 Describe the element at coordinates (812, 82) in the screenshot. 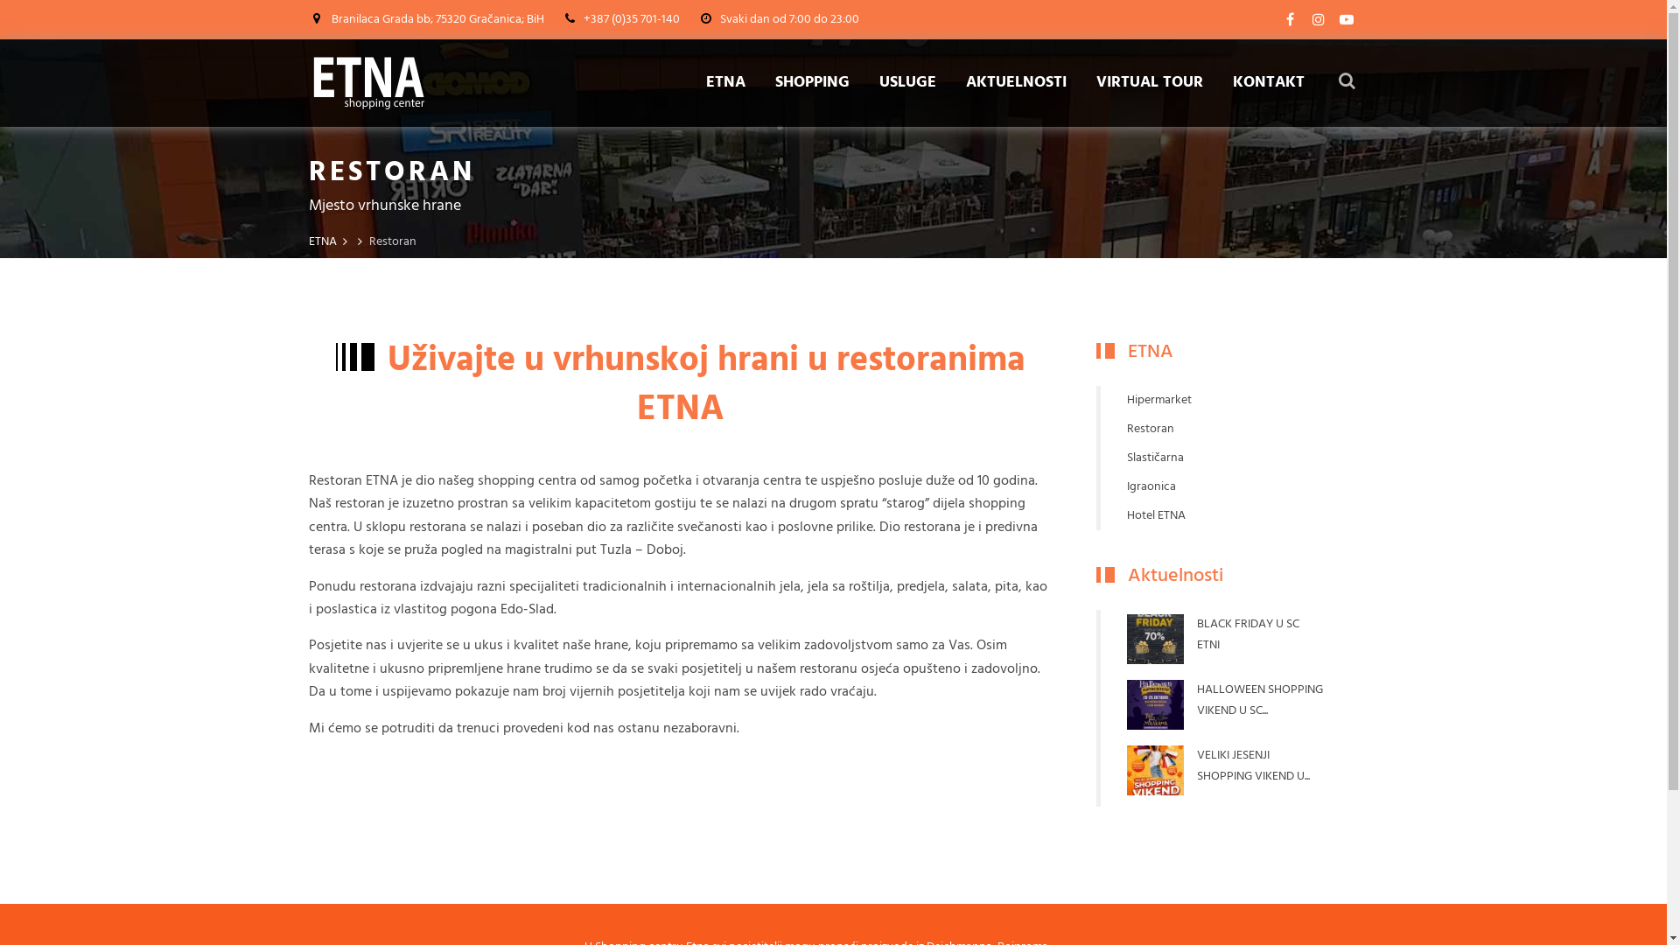

I see `SHOPPING` at that location.